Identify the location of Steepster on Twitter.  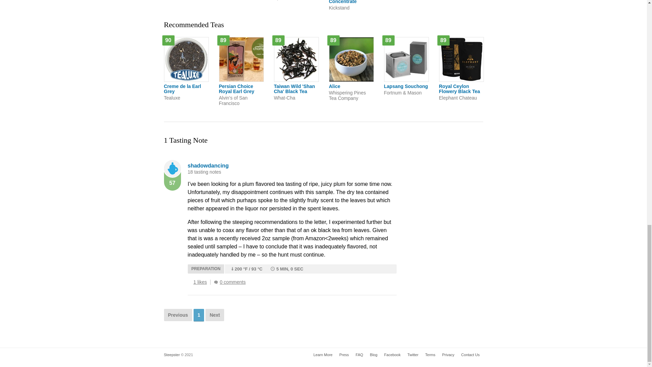
(296, 0).